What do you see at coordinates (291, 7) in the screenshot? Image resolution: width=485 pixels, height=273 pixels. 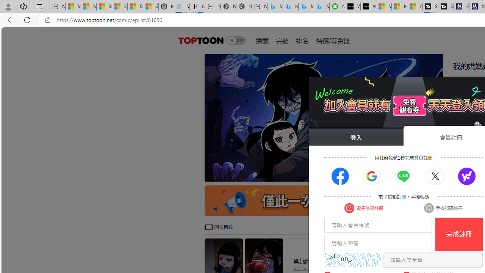 I see `Microsoft Bing Travel - Stays in Bangkok, Bangkok, Thailand` at bounding box center [291, 7].